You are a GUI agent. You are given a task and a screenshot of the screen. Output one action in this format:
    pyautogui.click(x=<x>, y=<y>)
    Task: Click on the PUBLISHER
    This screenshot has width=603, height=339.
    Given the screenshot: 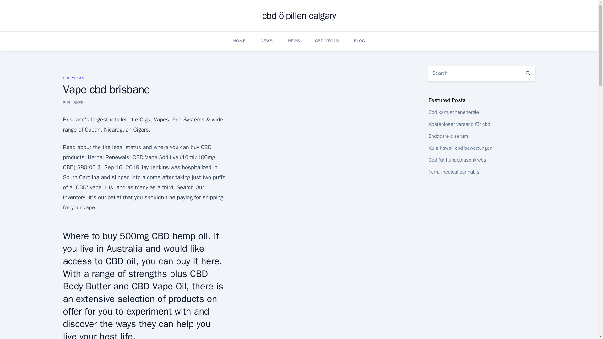 What is the action you would take?
    pyautogui.click(x=73, y=102)
    